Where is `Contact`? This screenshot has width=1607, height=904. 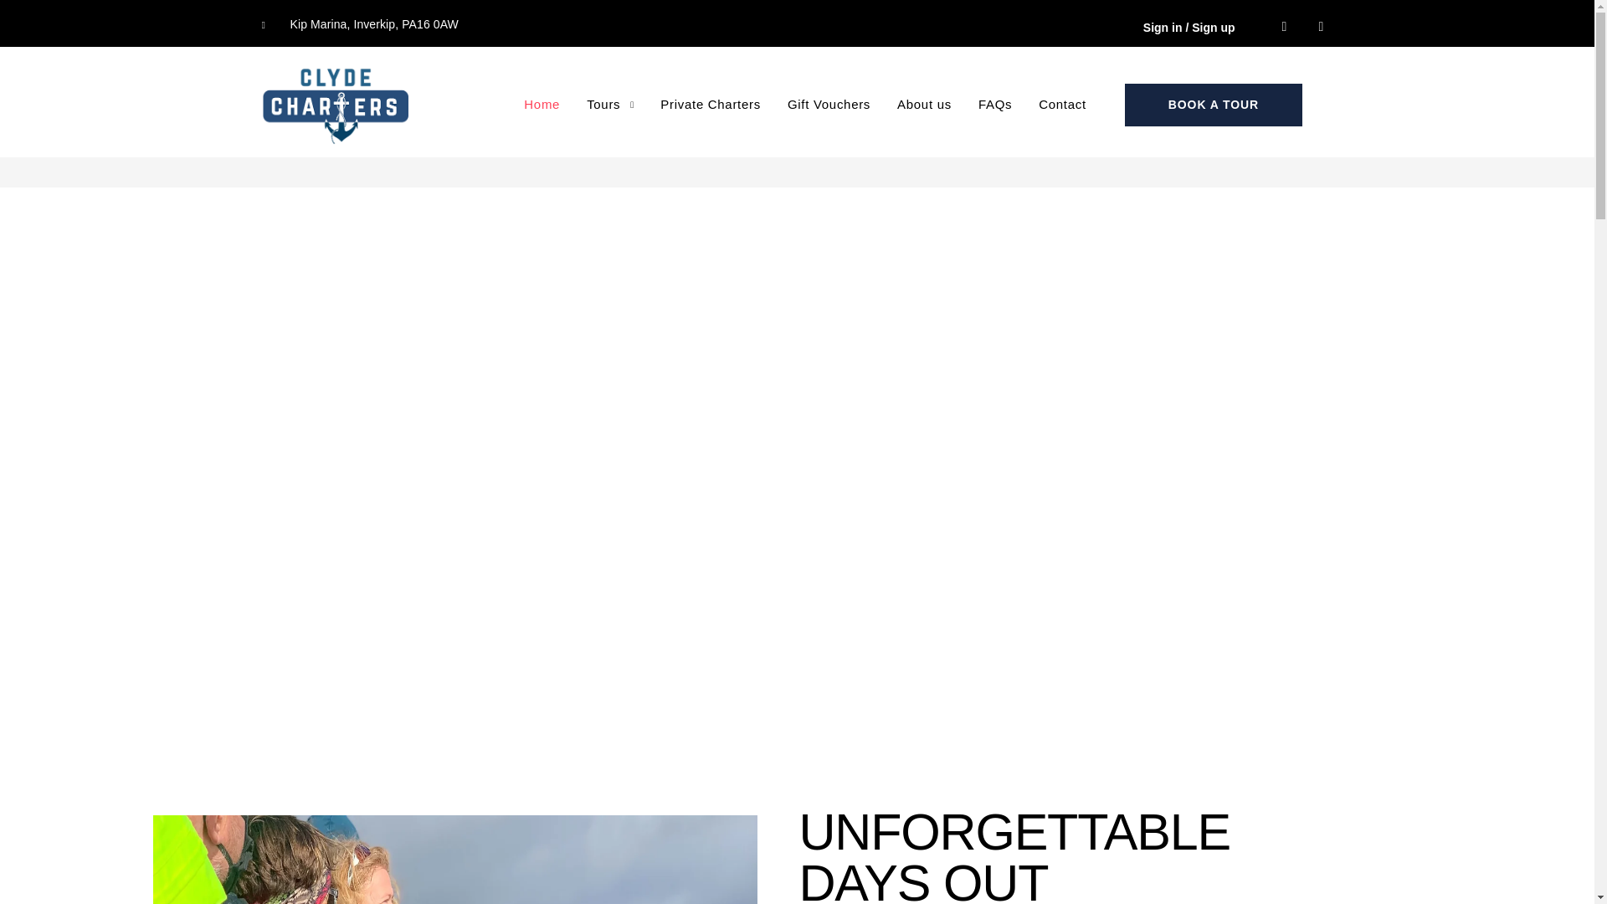
Contact is located at coordinates (1061, 105).